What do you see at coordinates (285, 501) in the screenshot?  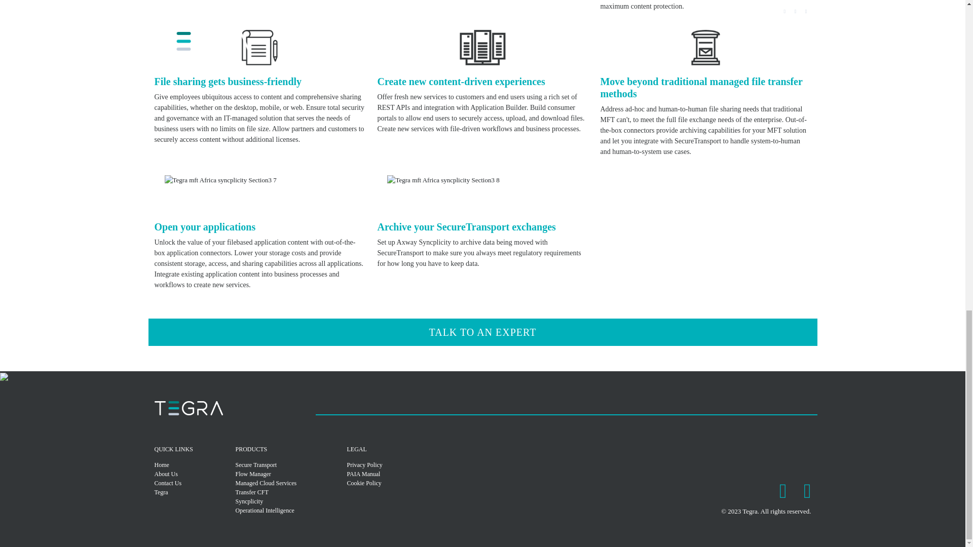 I see `Syncplicity` at bounding box center [285, 501].